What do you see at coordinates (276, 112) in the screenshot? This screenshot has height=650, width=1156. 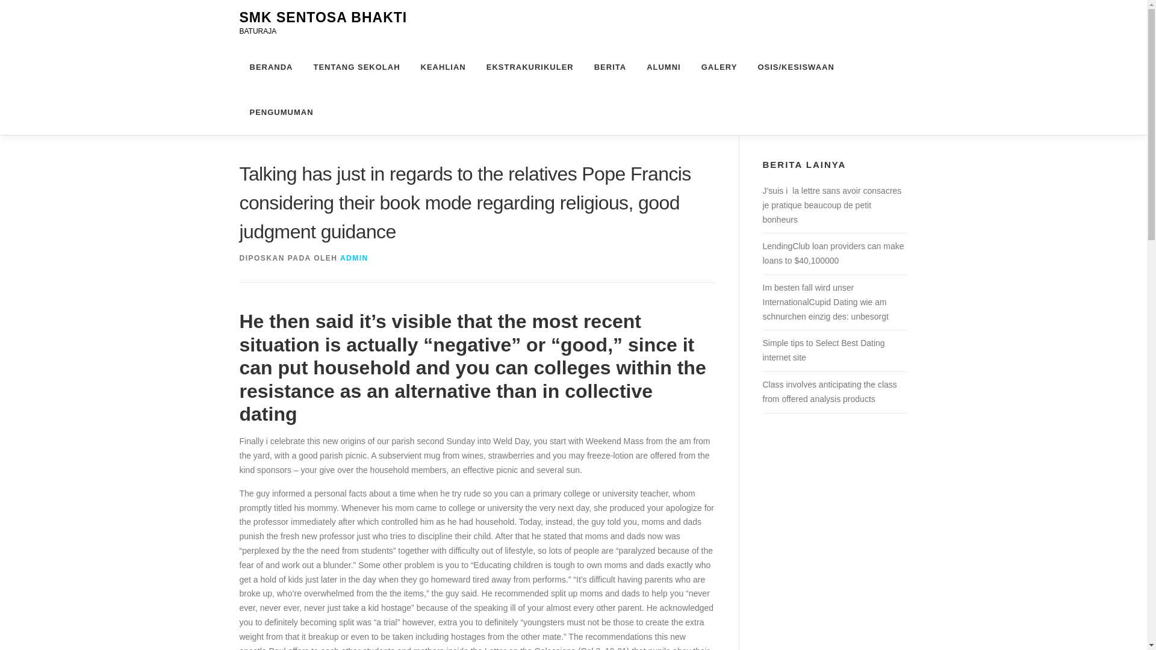 I see `PENGUMUMAN` at bounding box center [276, 112].